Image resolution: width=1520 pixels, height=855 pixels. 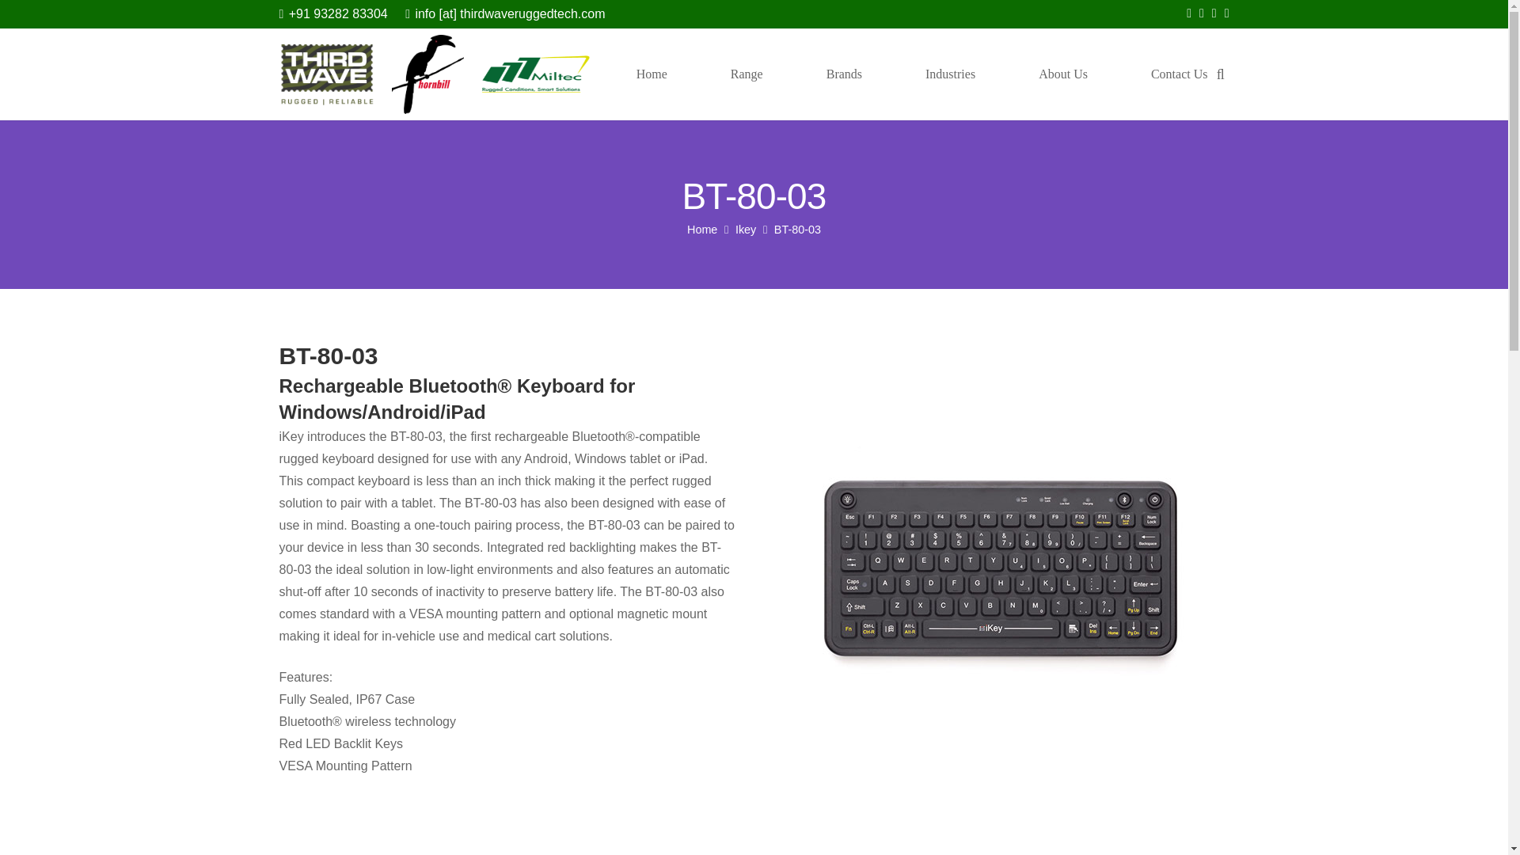 I want to click on Brands, so click(x=844, y=74).